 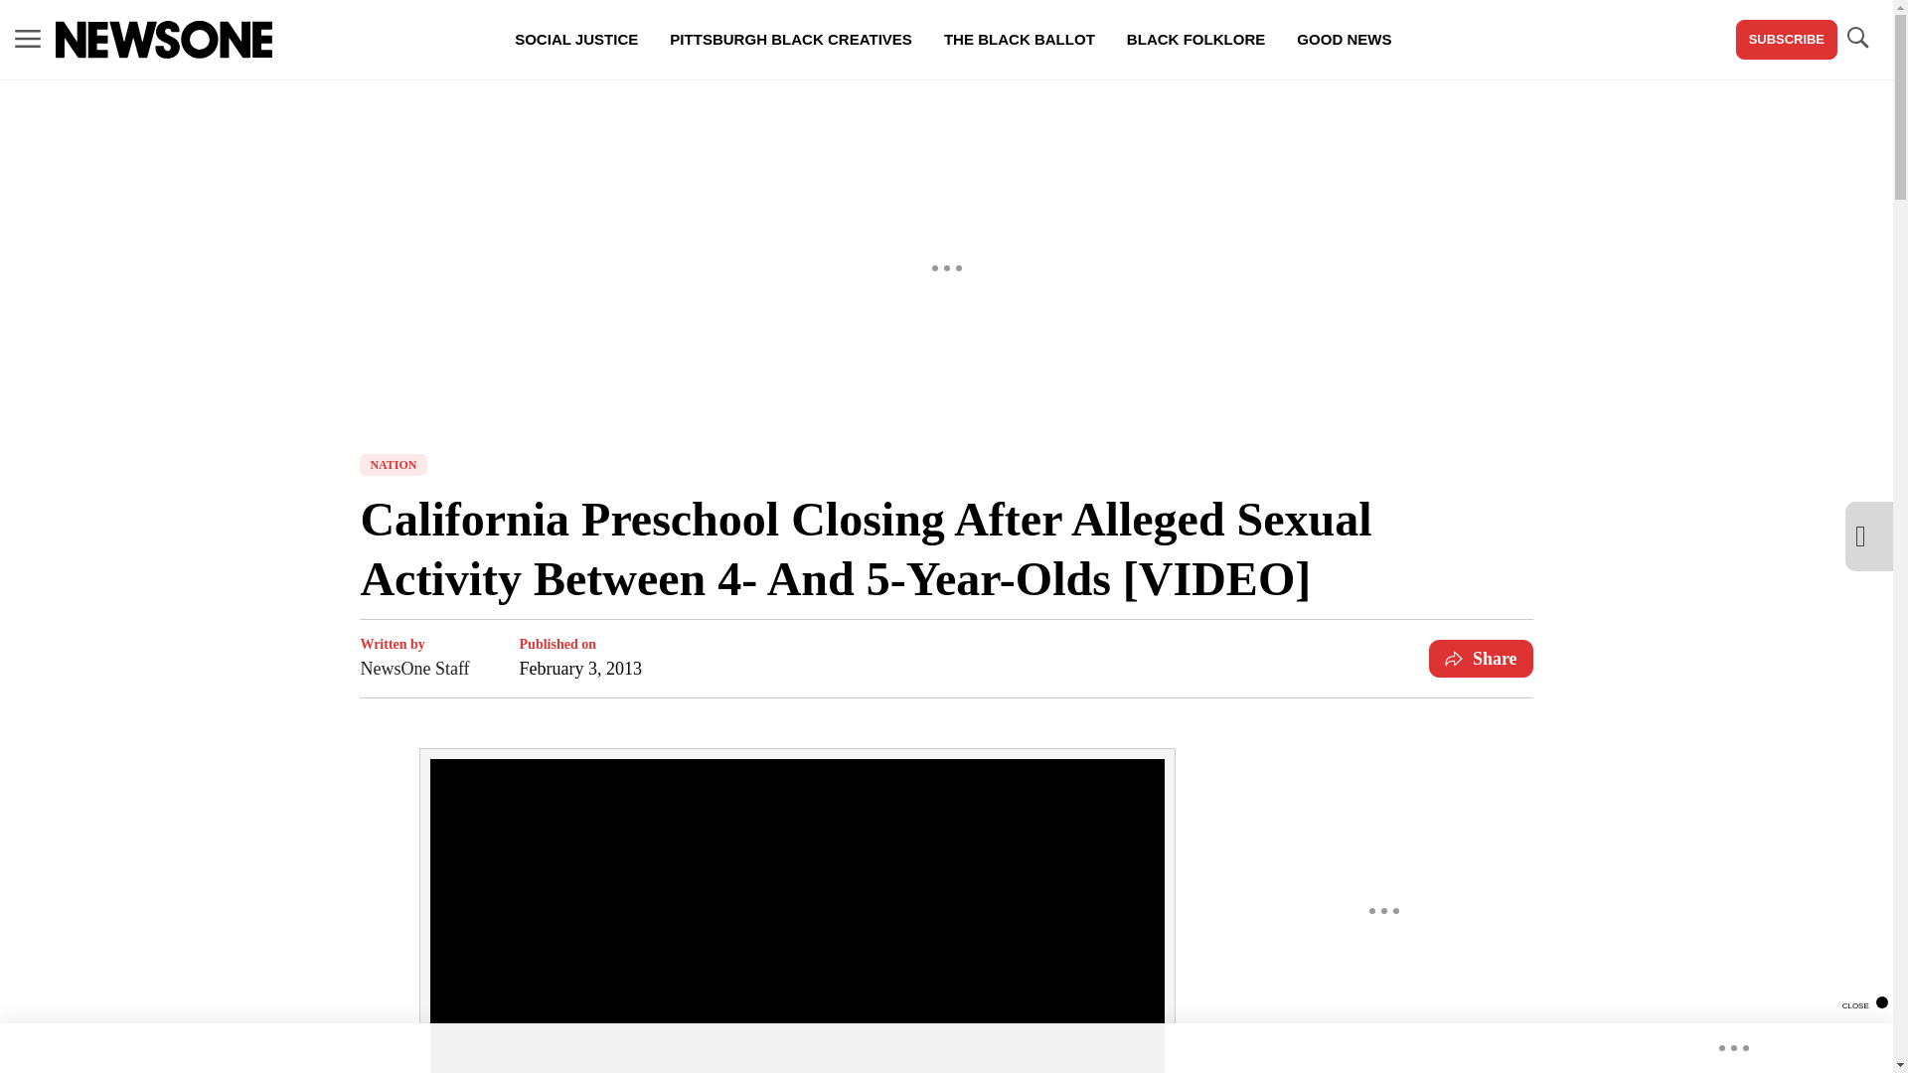 What do you see at coordinates (1856, 38) in the screenshot?
I see `TOGGLE SEARCH` at bounding box center [1856, 38].